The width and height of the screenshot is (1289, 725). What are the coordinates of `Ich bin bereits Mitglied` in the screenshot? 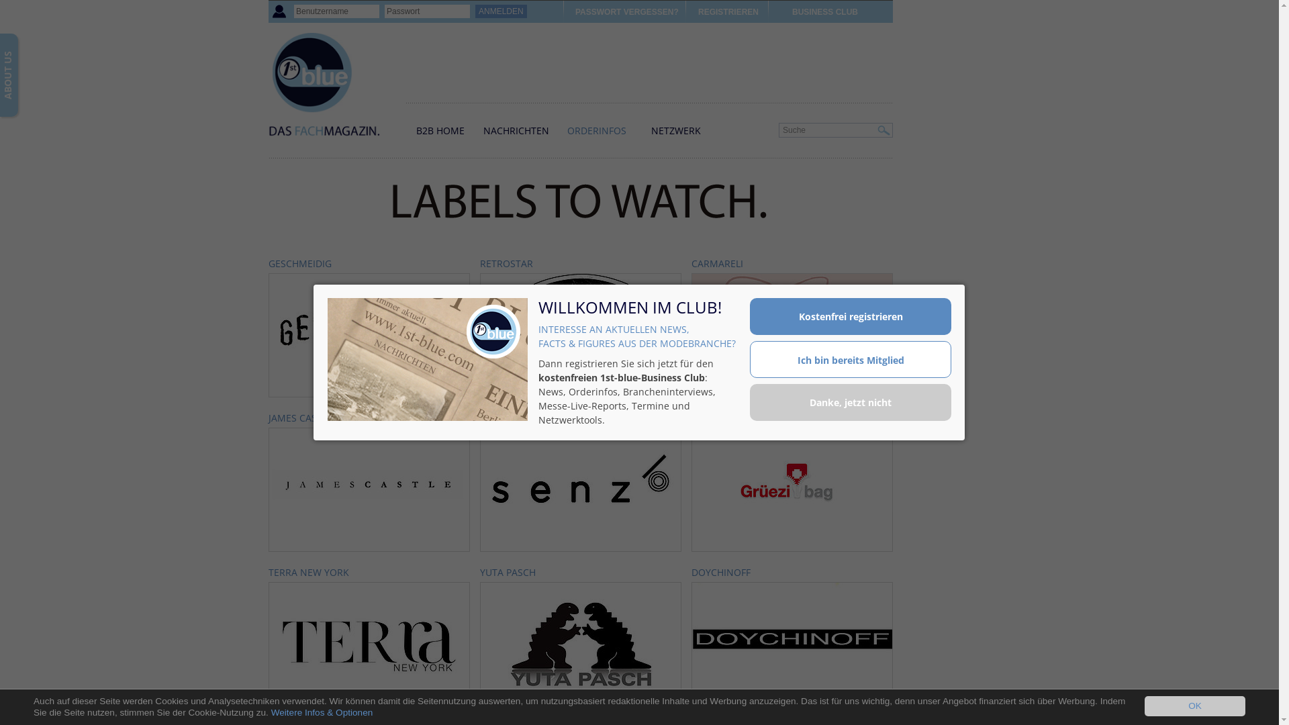 It's located at (851, 360).